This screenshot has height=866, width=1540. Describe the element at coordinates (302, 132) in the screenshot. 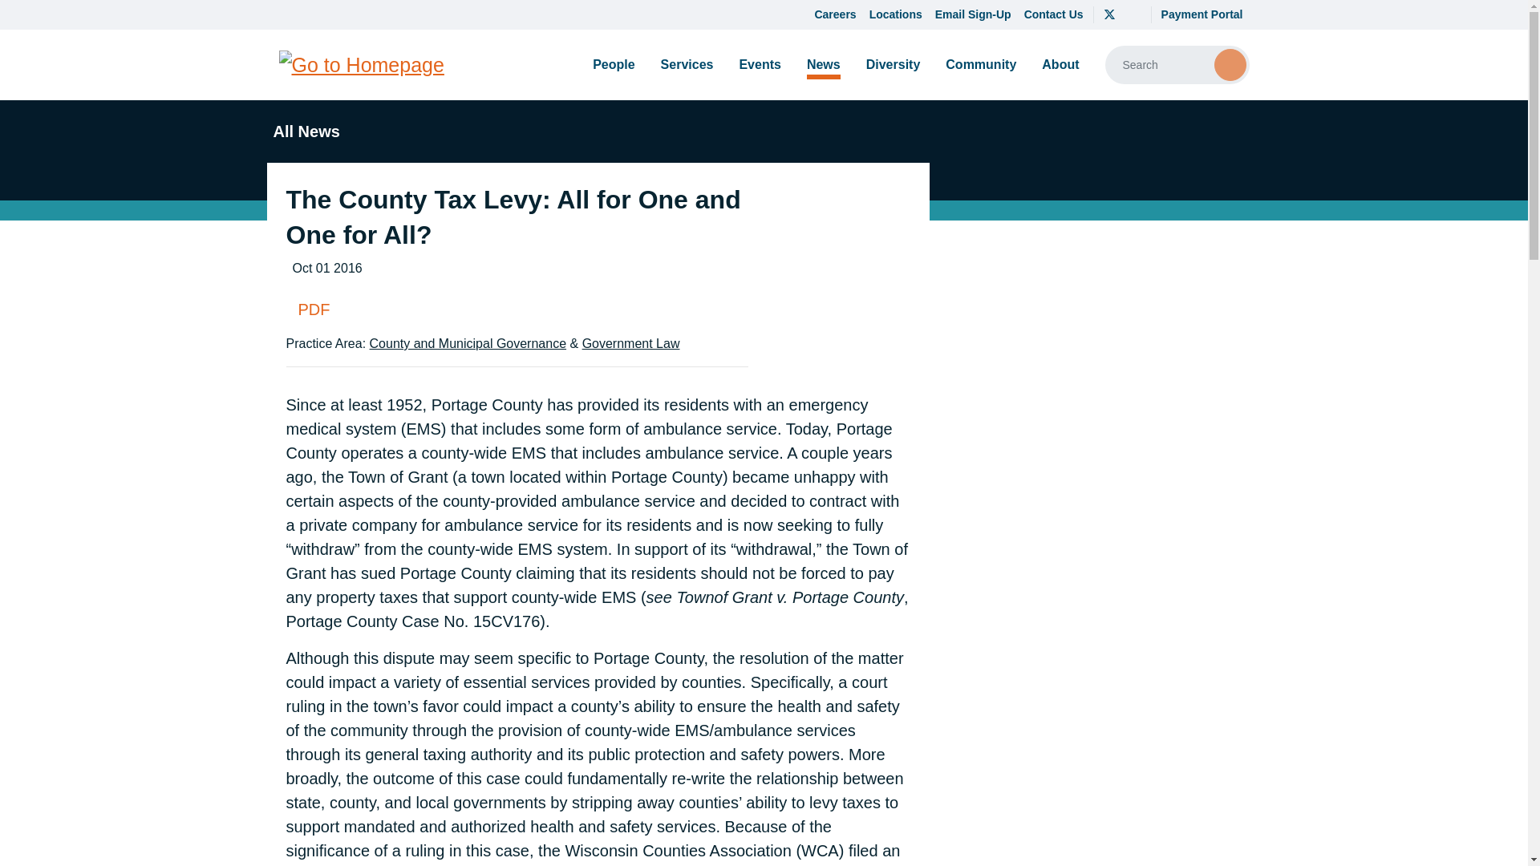

I see `All News` at that location.